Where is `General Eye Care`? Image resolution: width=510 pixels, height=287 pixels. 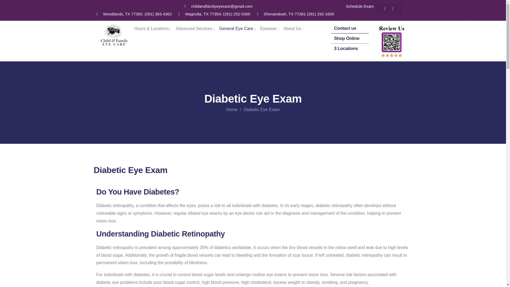
General Eye Care is located at coordinates (238, 29).